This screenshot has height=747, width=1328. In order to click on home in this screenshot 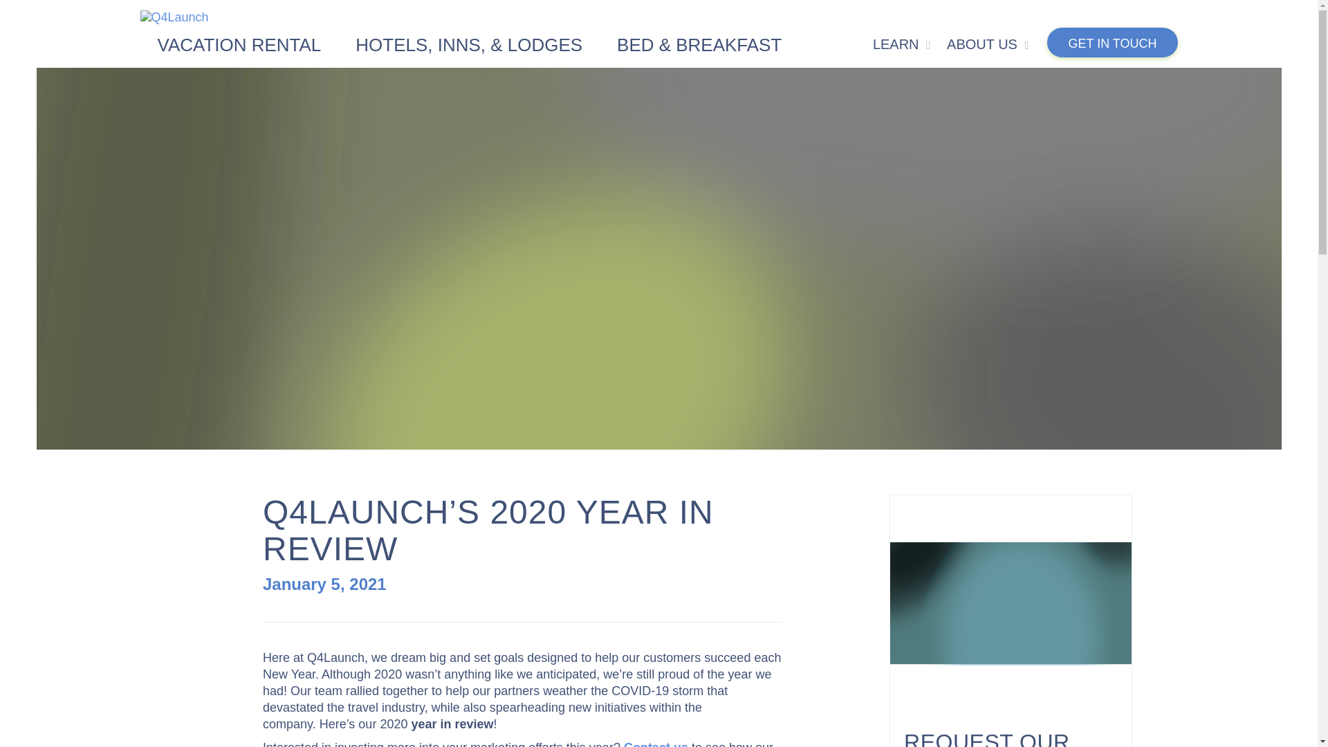, I will do `click(658, 17)`.